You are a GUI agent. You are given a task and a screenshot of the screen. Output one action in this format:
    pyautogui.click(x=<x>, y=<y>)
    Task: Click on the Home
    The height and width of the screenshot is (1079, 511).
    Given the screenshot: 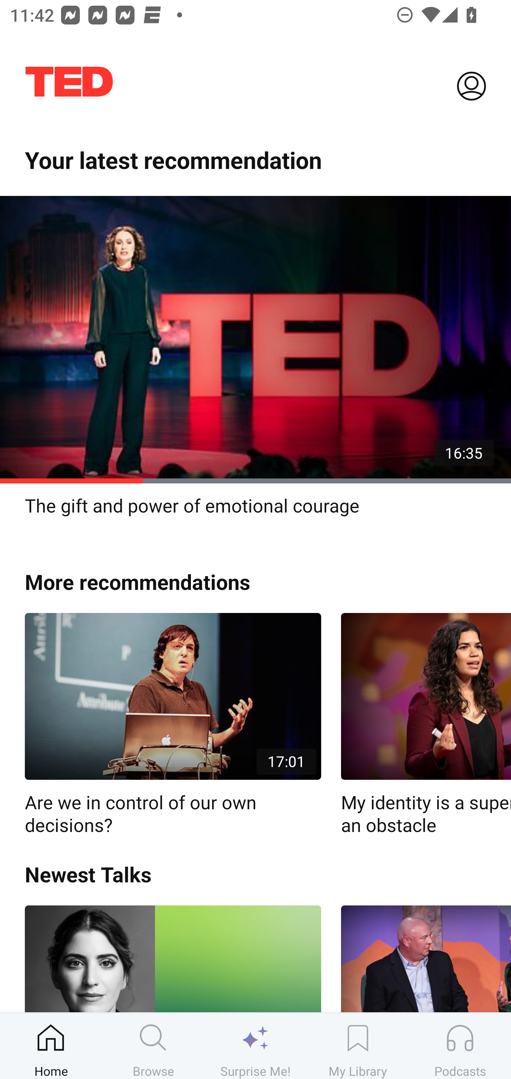 What is the action you would take?
    pyautogui.click(x=51, y=1046)
    